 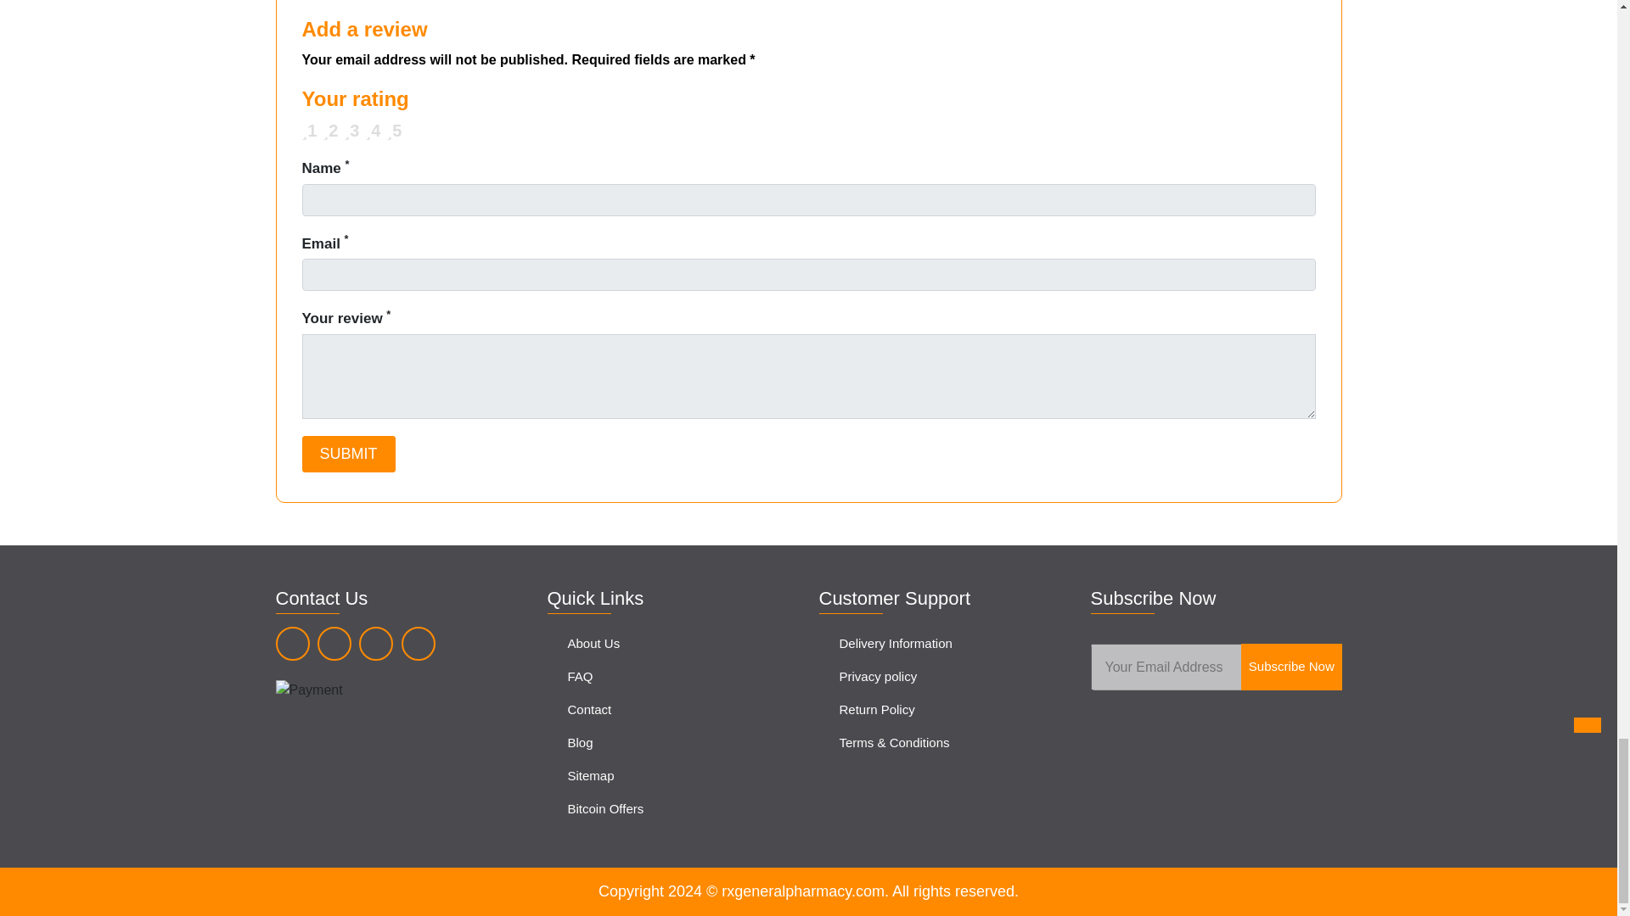 What do you see at coordinates (307, 126) in the screenshot?
I see `2` at bounding box center [307, 126].